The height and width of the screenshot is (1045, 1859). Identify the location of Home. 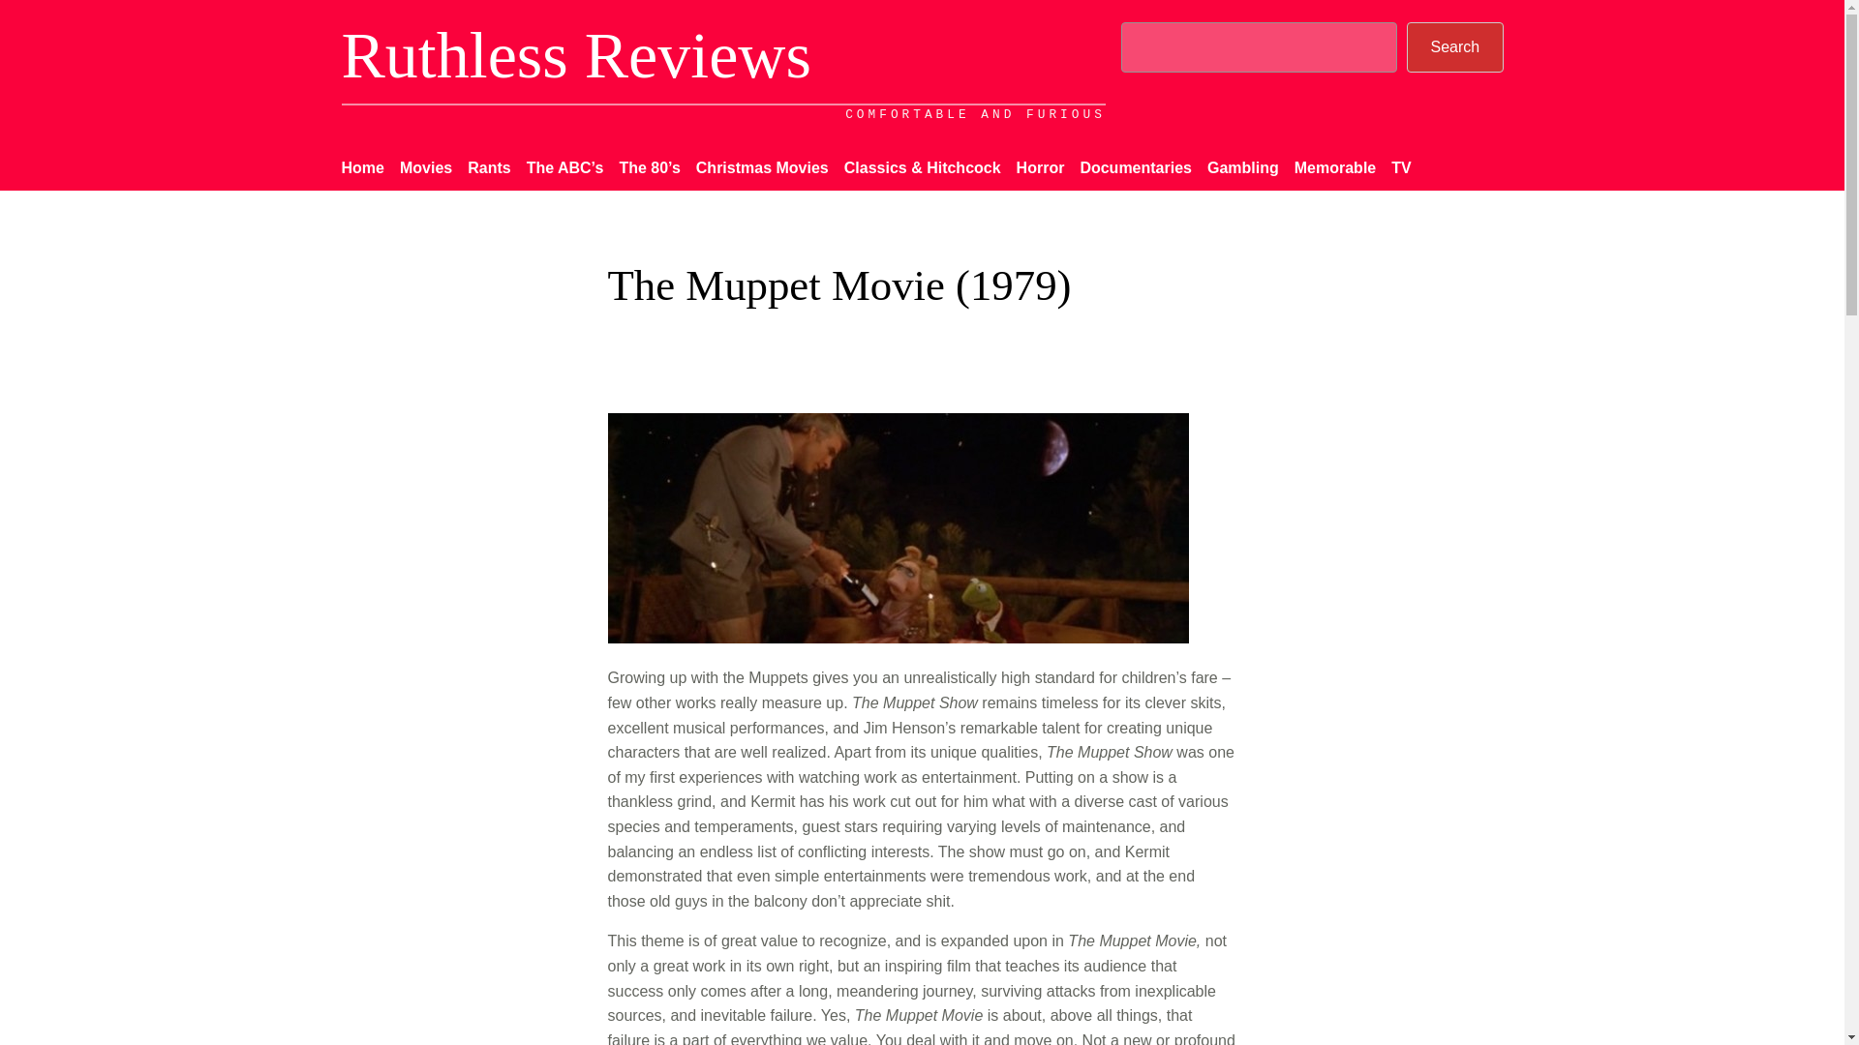
(361, 167).